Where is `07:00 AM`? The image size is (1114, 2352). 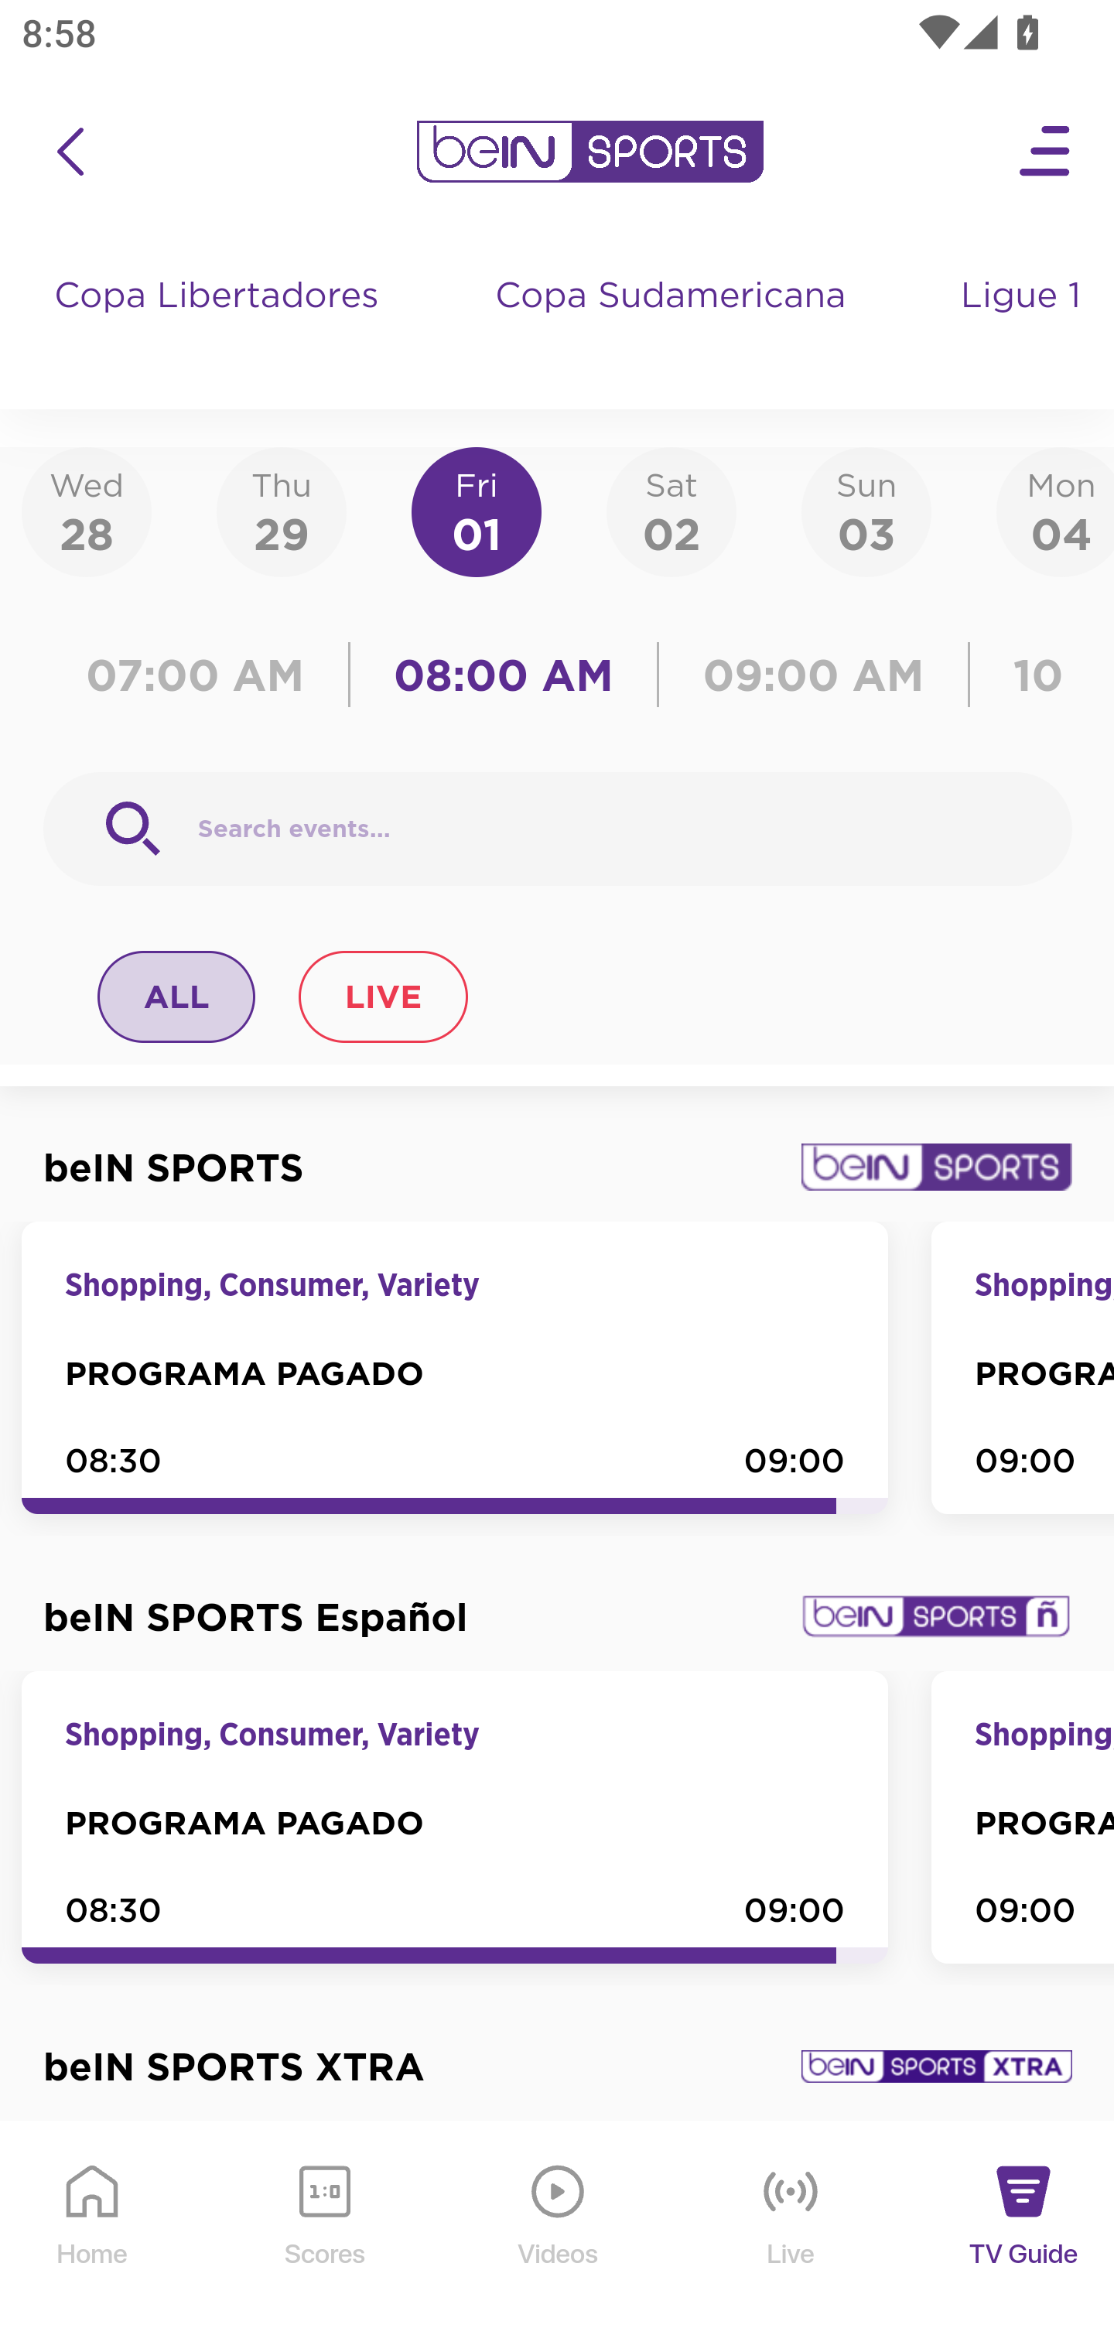
07:00 AM is located at coordinates (203, 675).